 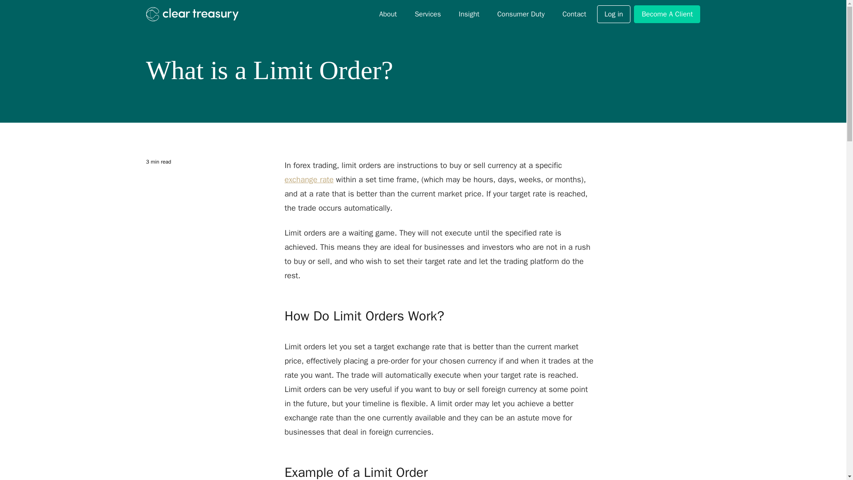 What do you see at coordinates (308, 180) in the screenshot?
I see `exchange rate` at bounding box center [308, 180].